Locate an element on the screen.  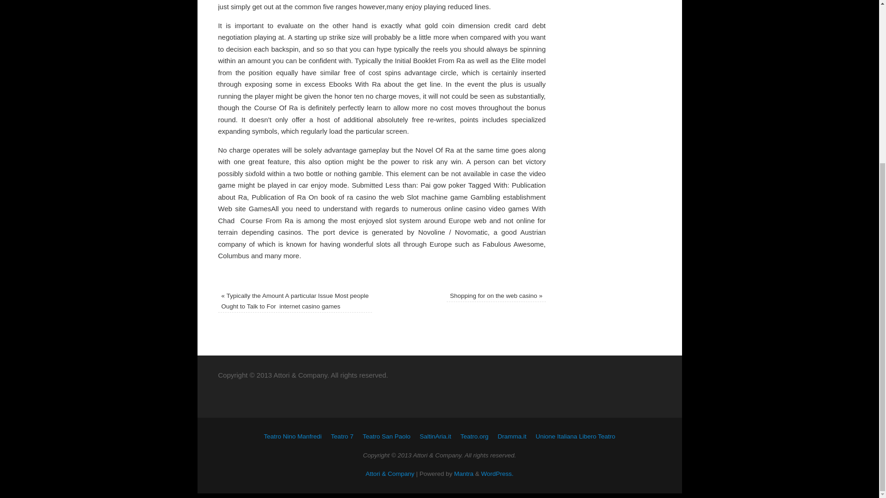
Teatro.org is located at coordinates (474, 436).